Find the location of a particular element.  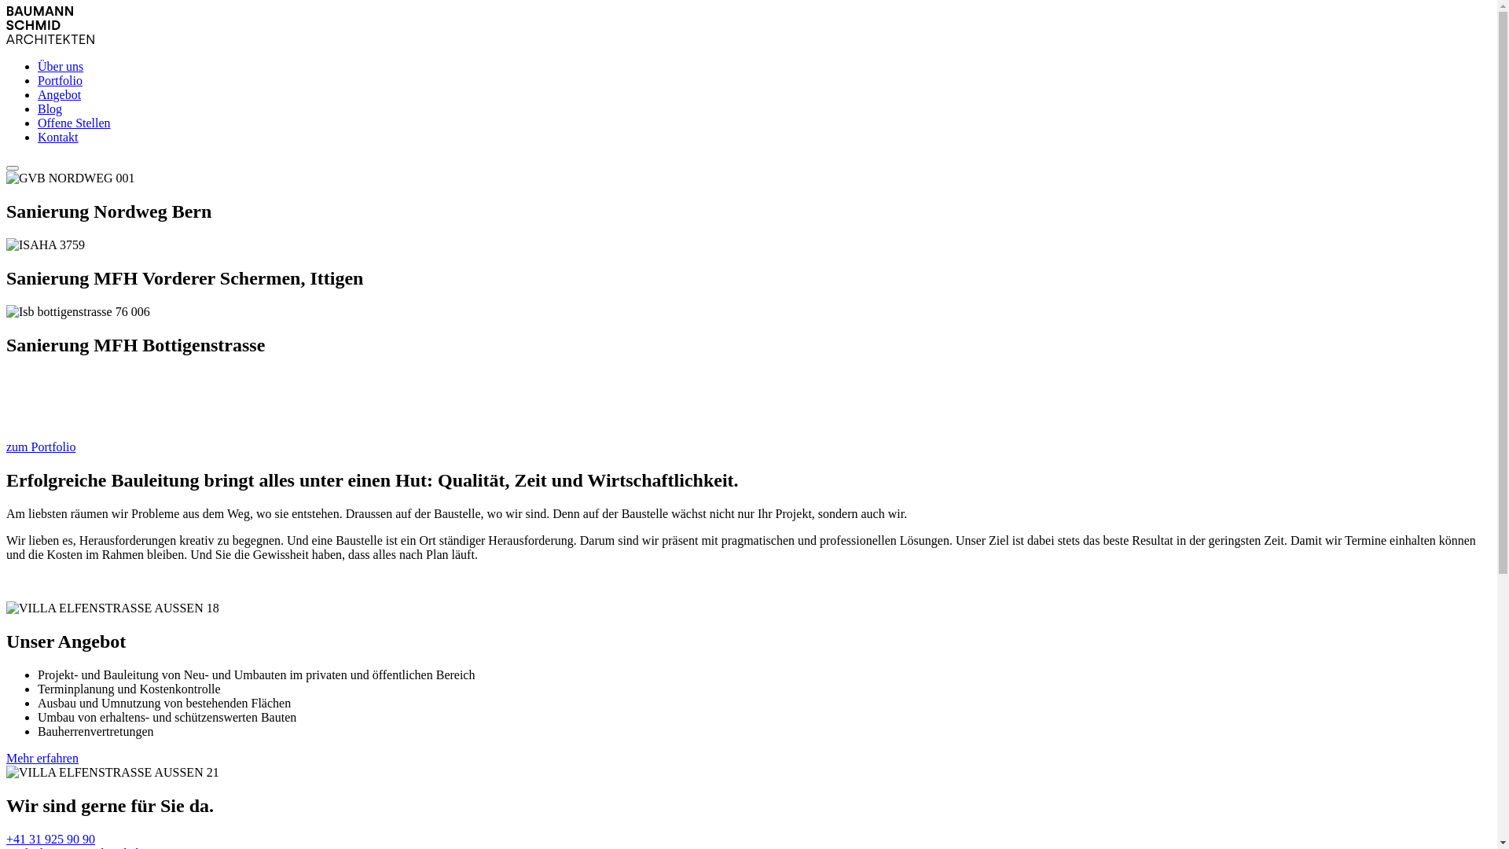

Angebot is located at coordinates (60, 94).